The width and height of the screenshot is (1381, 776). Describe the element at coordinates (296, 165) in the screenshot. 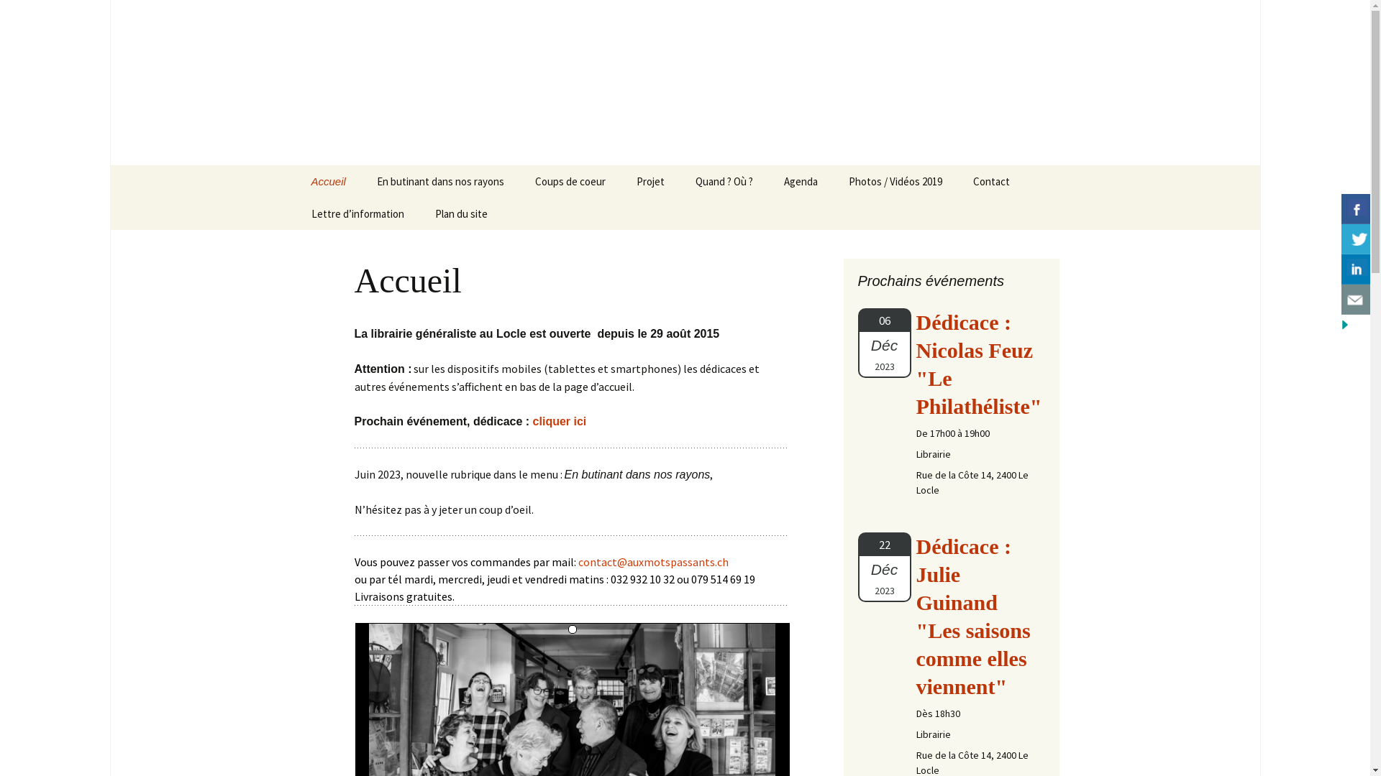

I see `Aller au contenu` at that location.